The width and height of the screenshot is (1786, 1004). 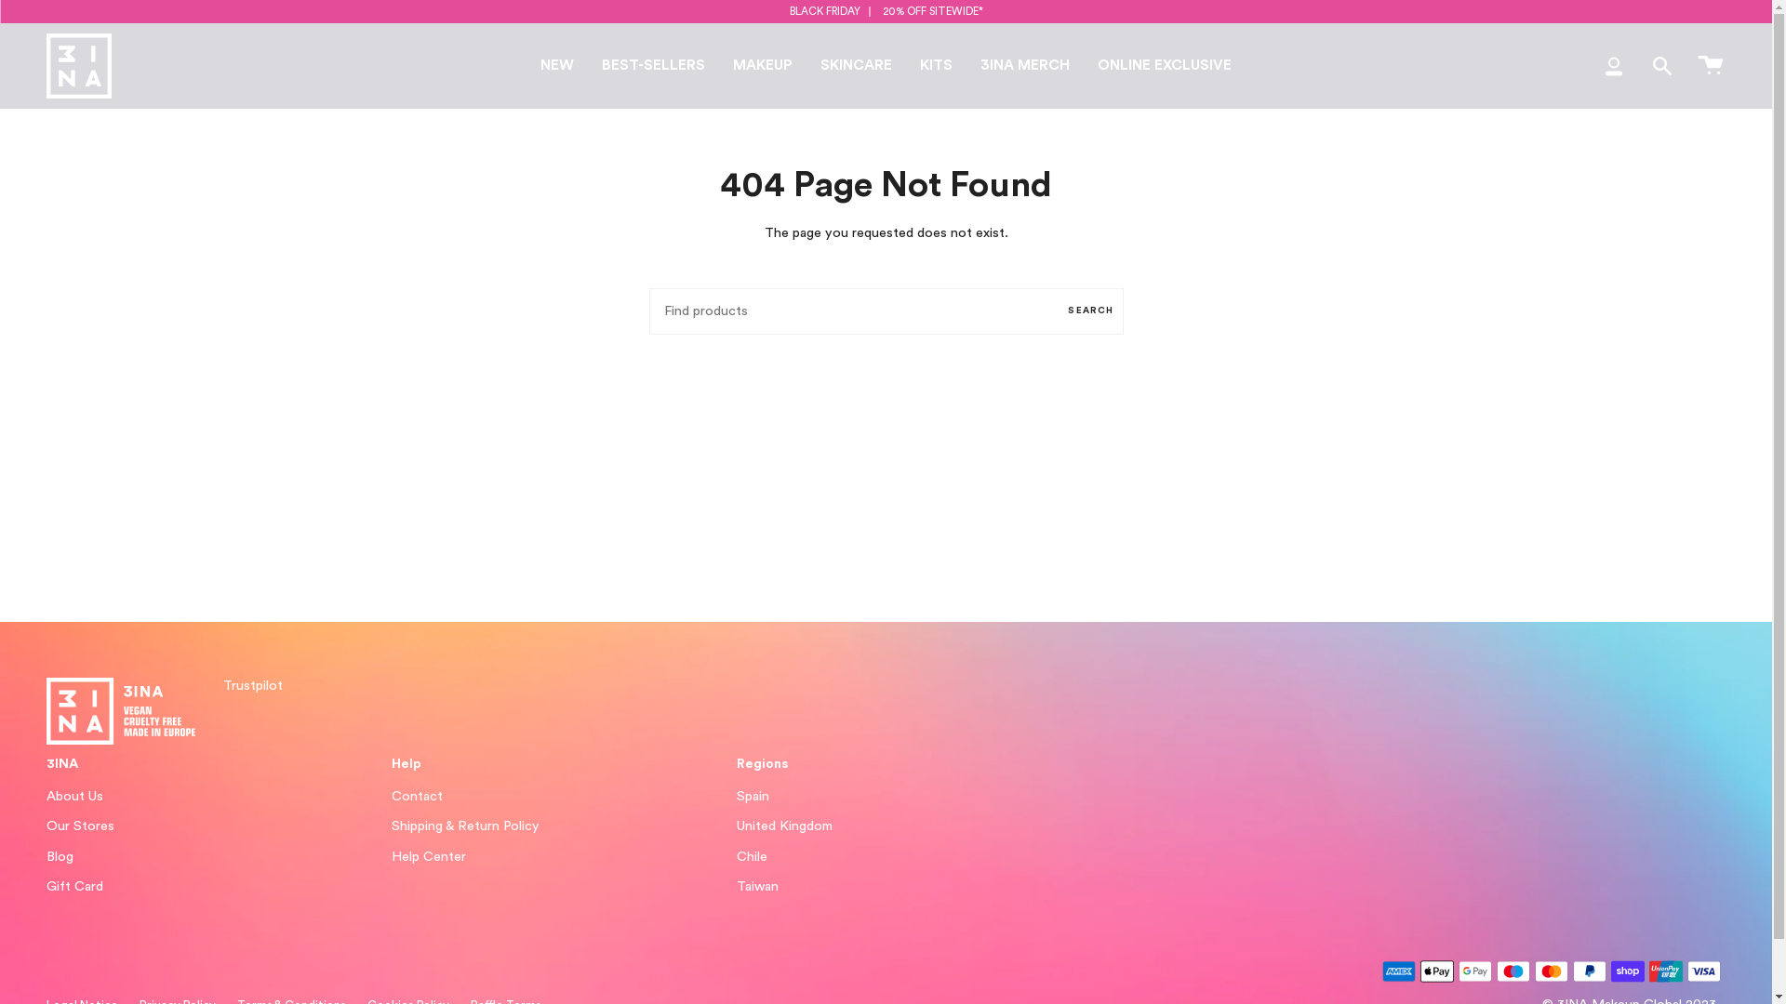 What do you see at coordinates (253, 686) in the screenshot?
I see `Trustpilot` at bounding box center [253, 686].